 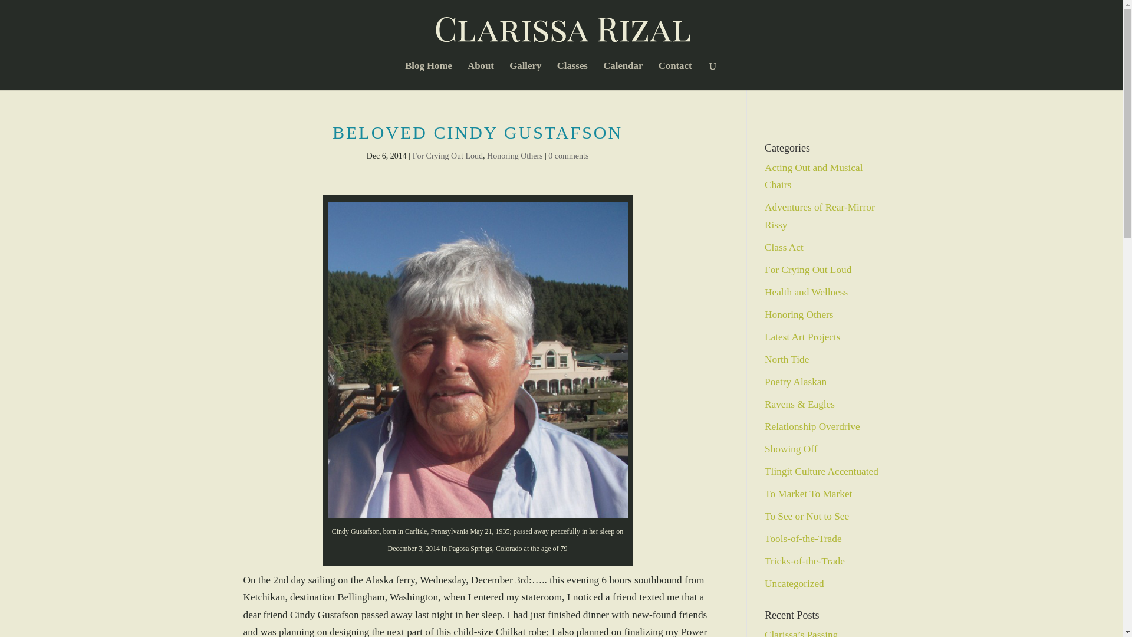 What do you see at coordinates (515, 156) in the screenshot?
I see `Honoring Others` at bounding box center [515, 156].